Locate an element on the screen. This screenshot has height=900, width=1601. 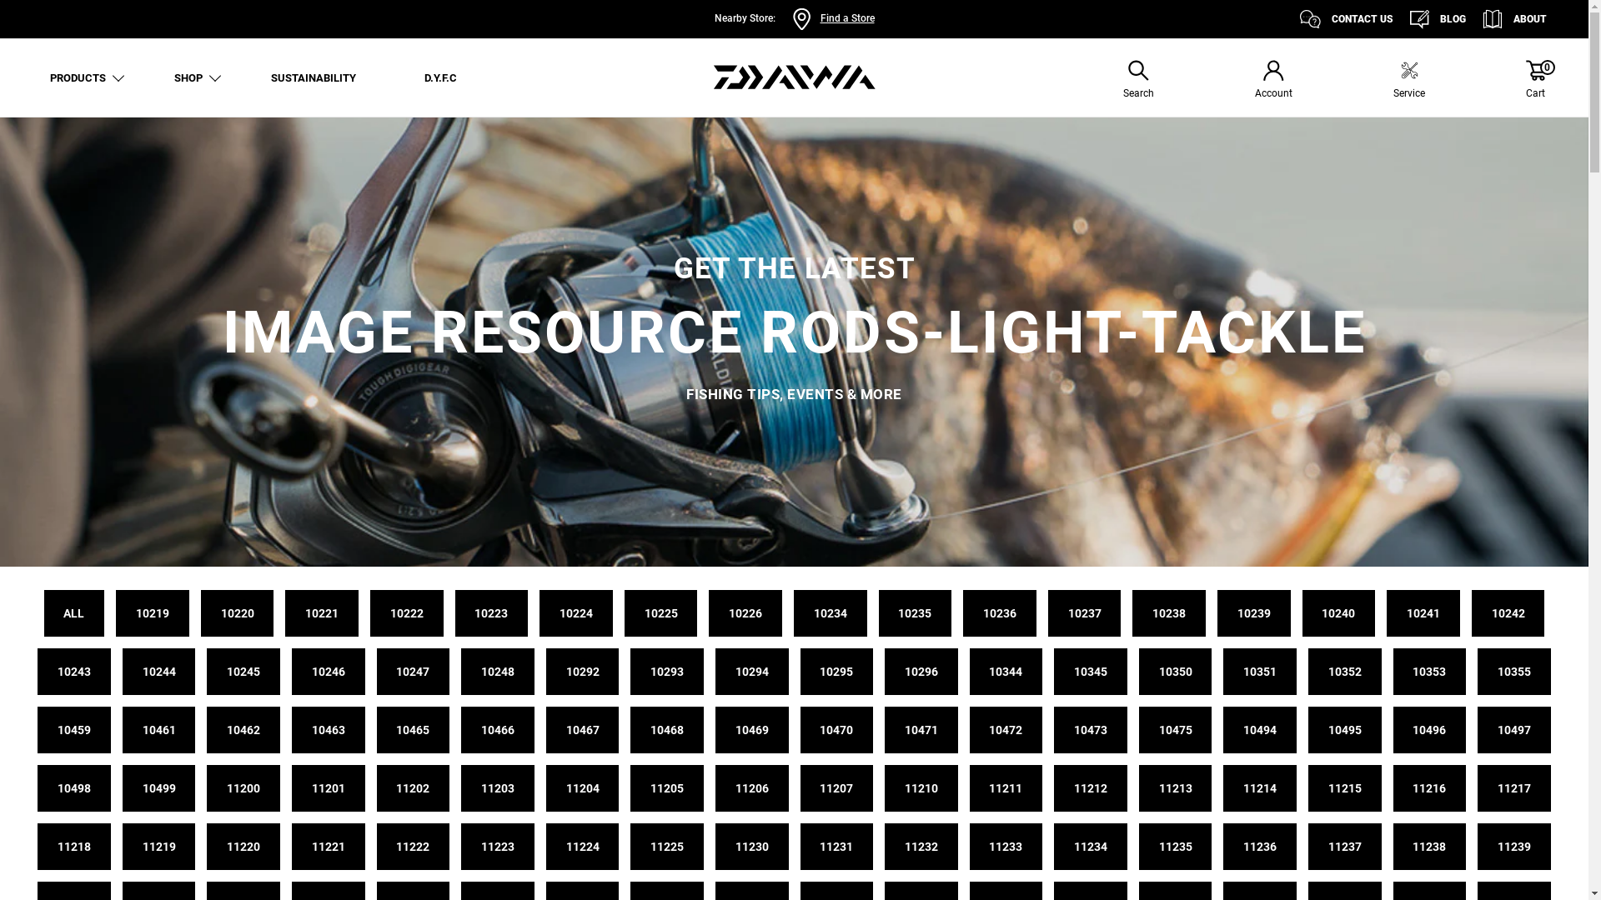
10236 is located at coordinates (1000, 613).